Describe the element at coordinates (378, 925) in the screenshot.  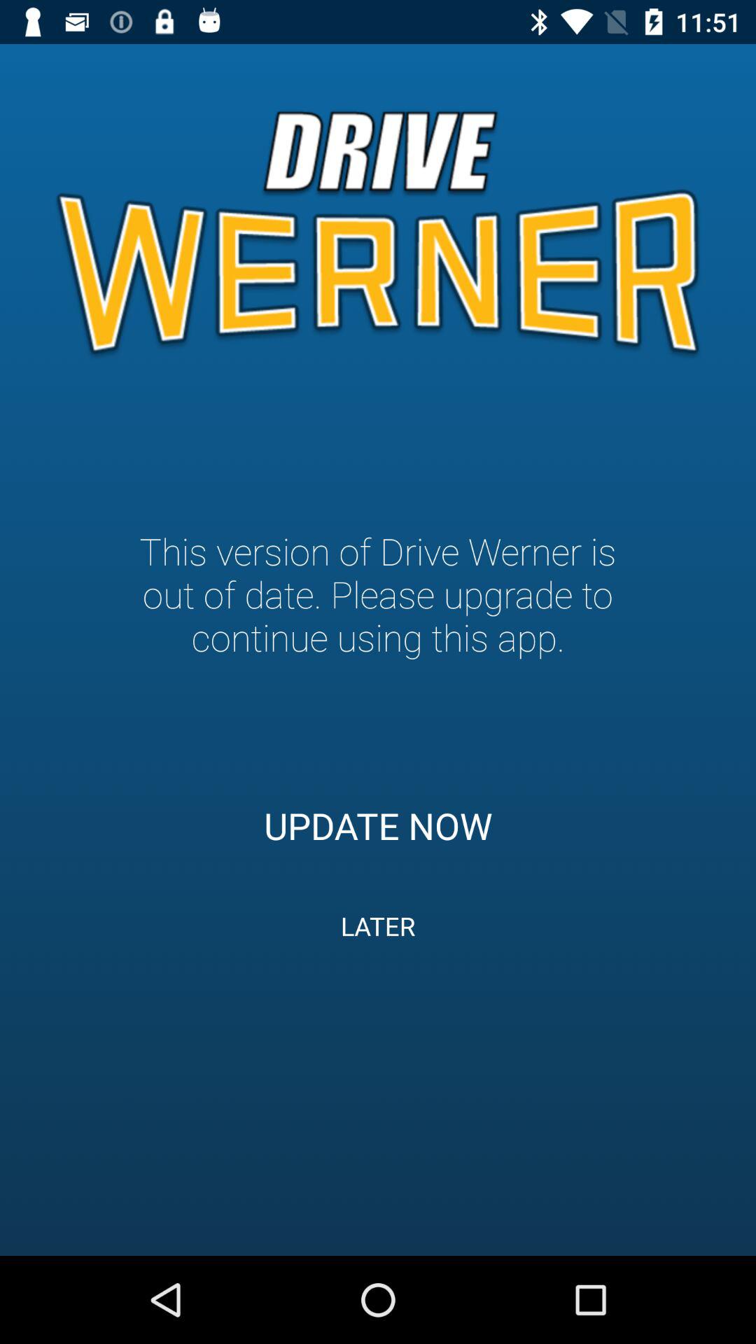
I see `flip to later item` at that location.